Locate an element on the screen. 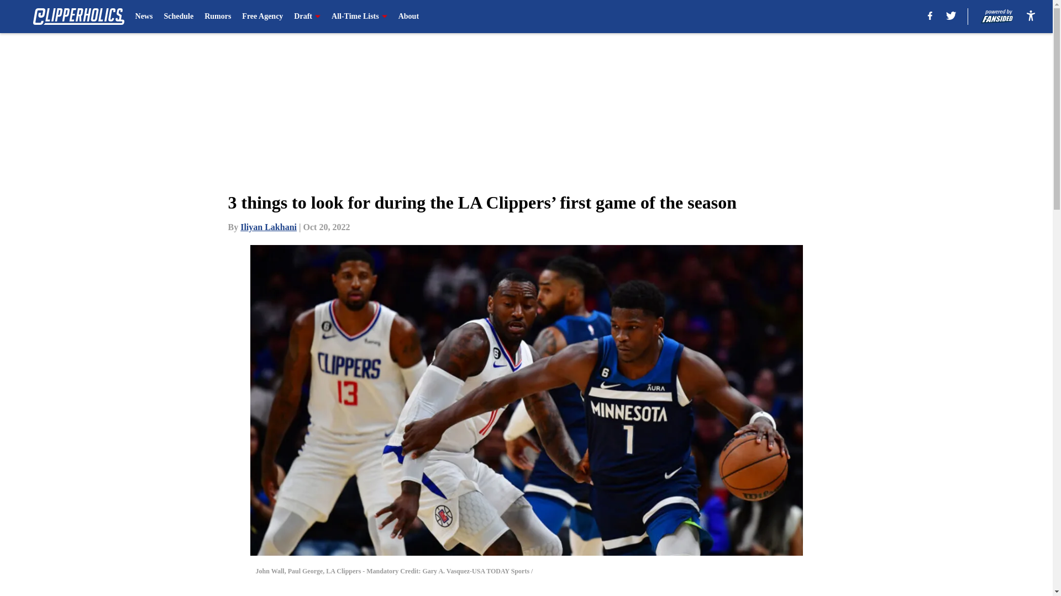 This screenshot has width=1061, height=596. About is located at coordinates (409, 17).